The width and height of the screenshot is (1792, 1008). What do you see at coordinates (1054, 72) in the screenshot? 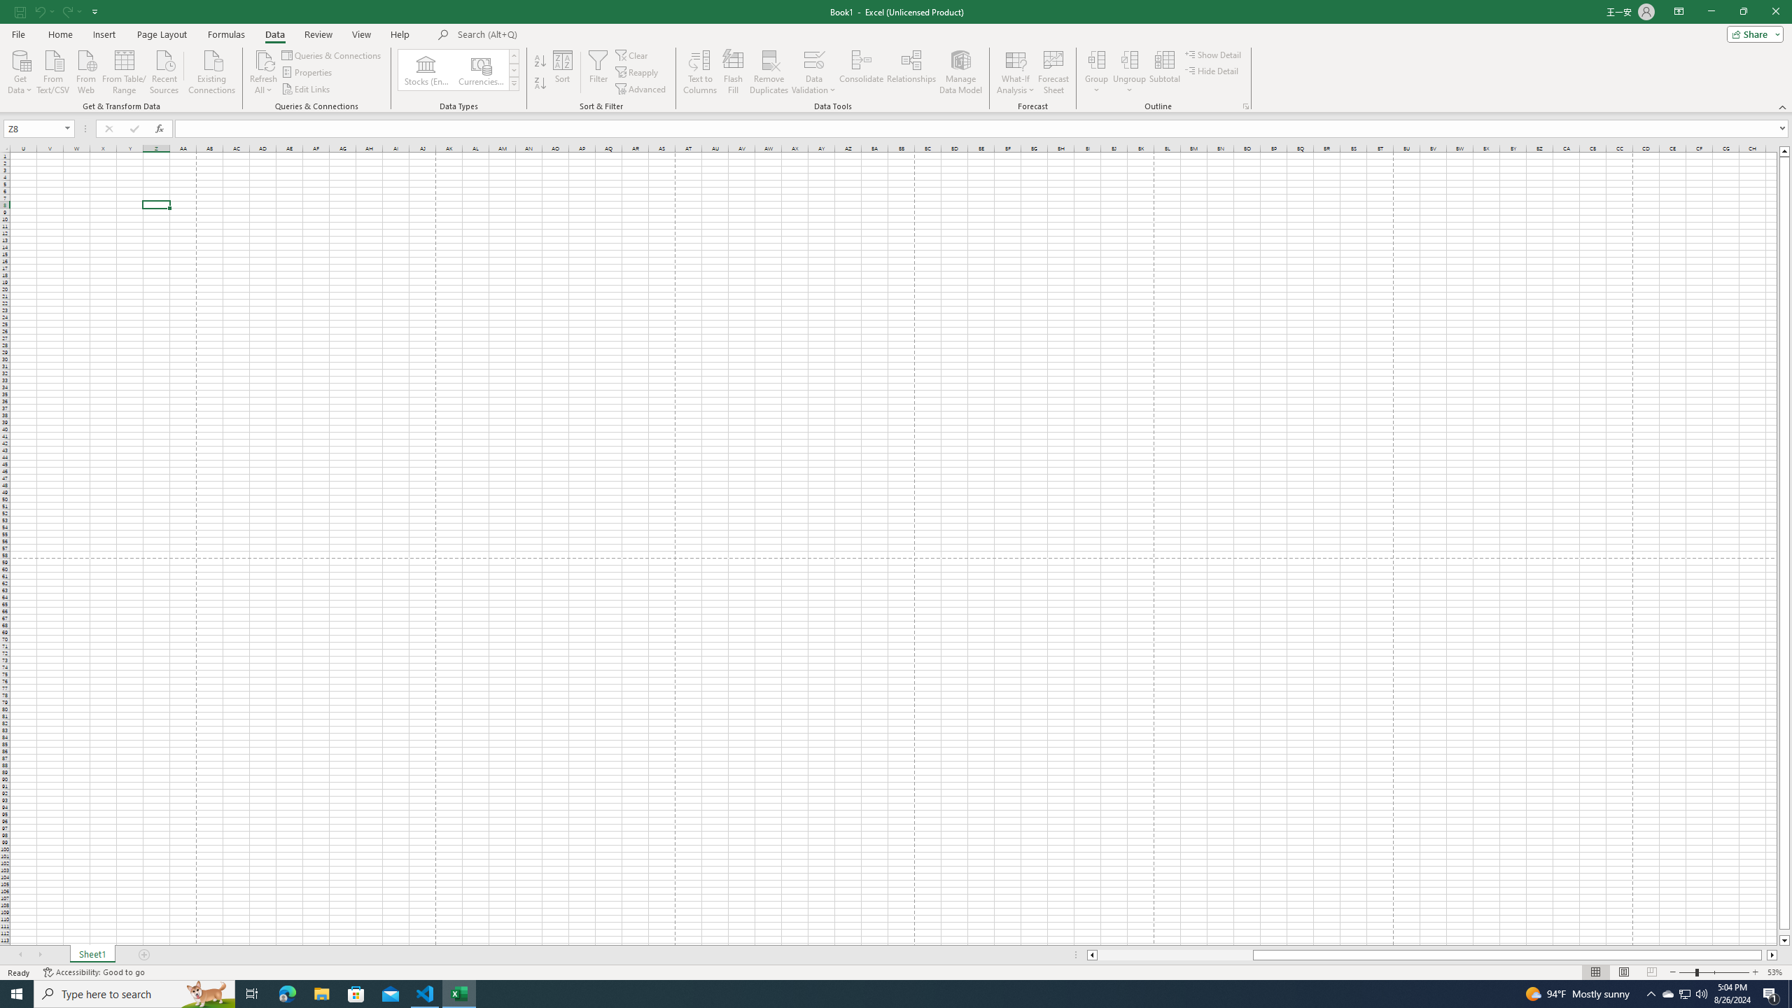
I see `Forecast Sheet` at bounding box center [1054, 72].